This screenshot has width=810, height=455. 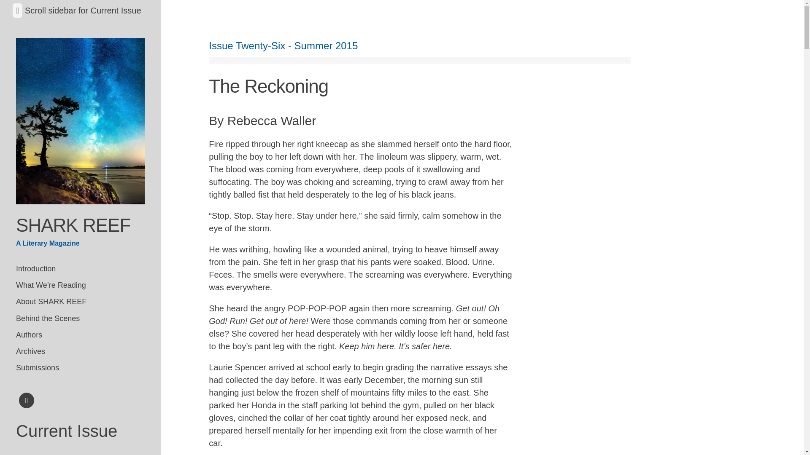 What do you see at coordinates (80, 335) in the screenshot?
I see `Authors` at bounding box center [80, 335].